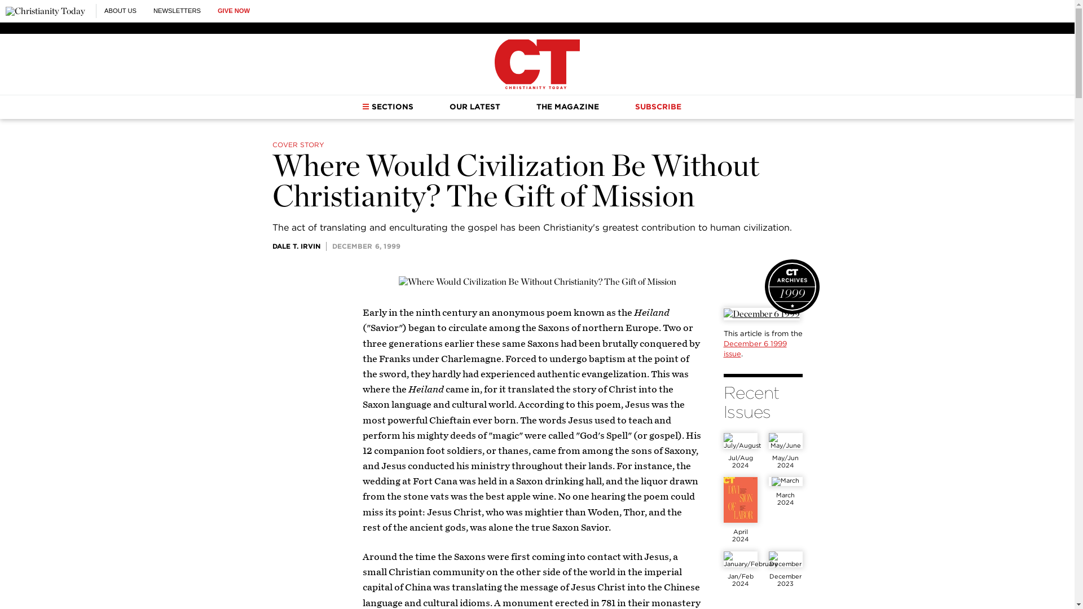 The width and height of the screenshot is (1083, 609). I want to click on Christianity Today, so click(537, 64).